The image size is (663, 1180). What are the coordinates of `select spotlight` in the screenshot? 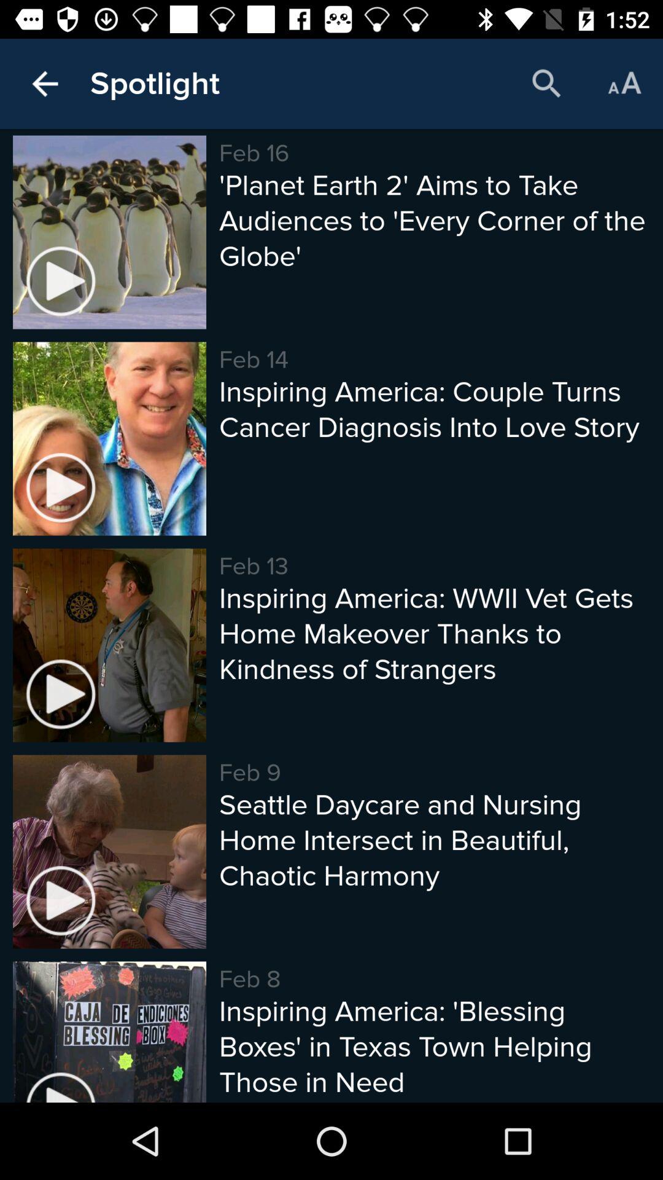 It's located at (155, 84).